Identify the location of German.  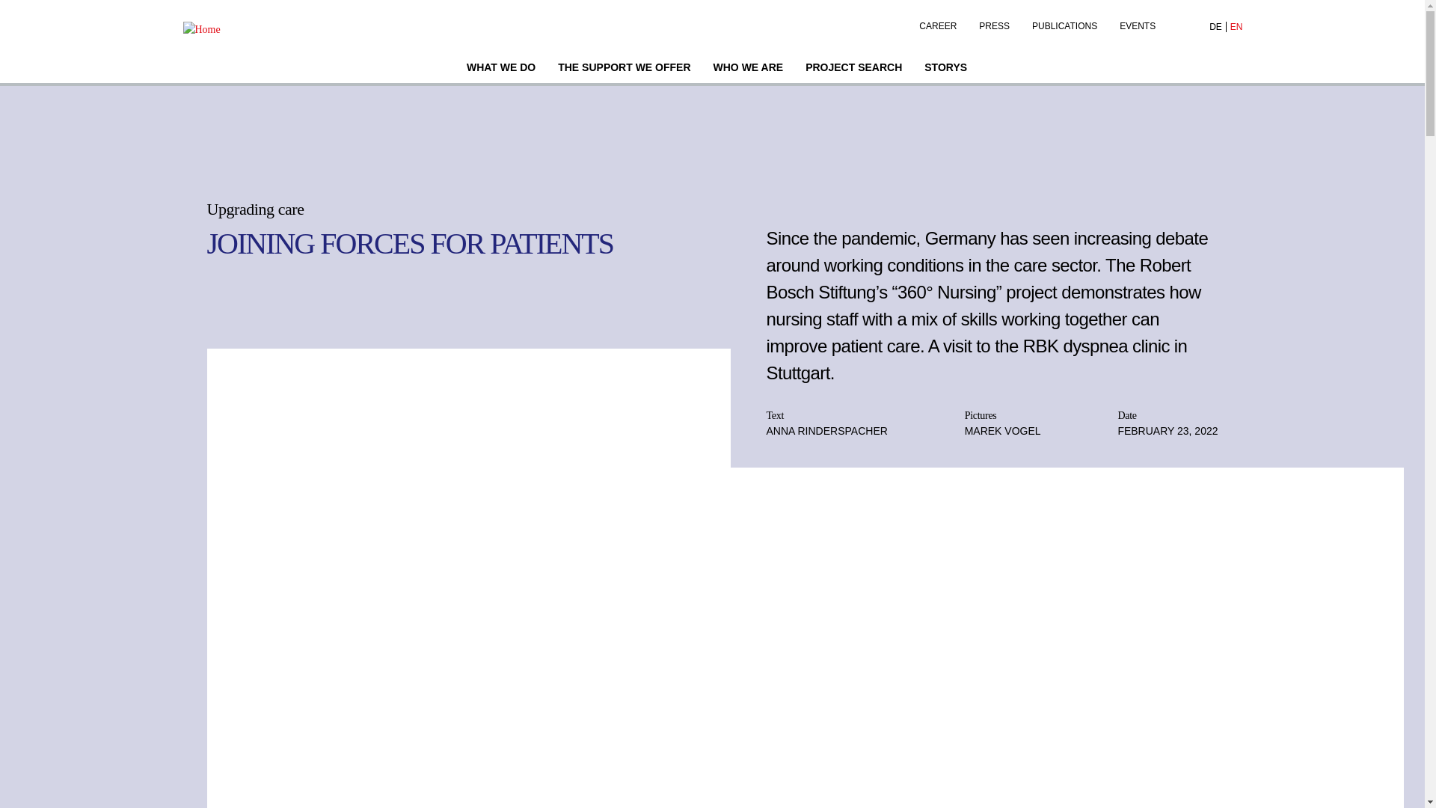
(1216, 27).